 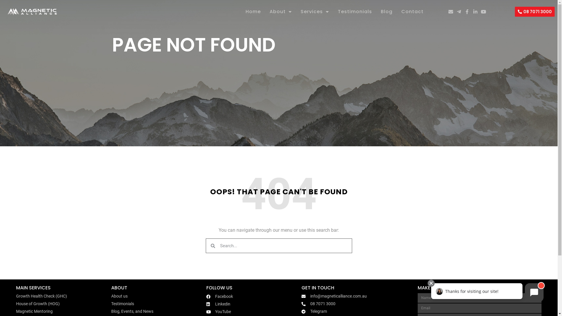 What do you see at coordinates (157, 311) in the screenshot?
I see `Blog, Events, and News` at bounding box center [157, 311].